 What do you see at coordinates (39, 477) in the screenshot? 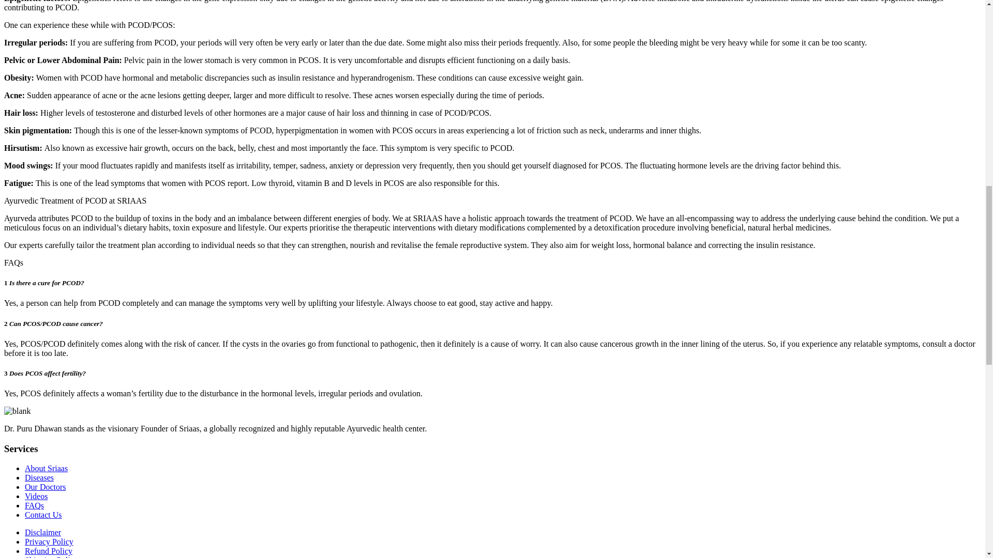
I see `Diseases` at bounding box center [39, 477].